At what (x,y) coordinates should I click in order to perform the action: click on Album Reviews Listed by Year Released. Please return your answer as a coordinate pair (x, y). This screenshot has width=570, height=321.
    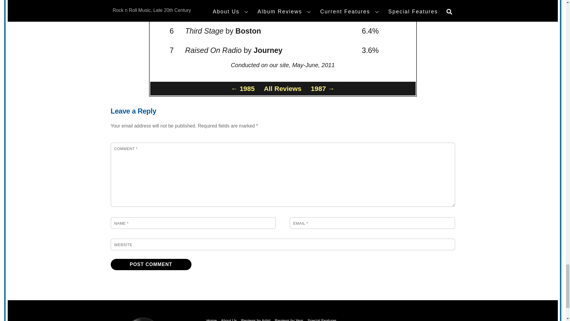
    Looking at the image, I should click on (289, 320).